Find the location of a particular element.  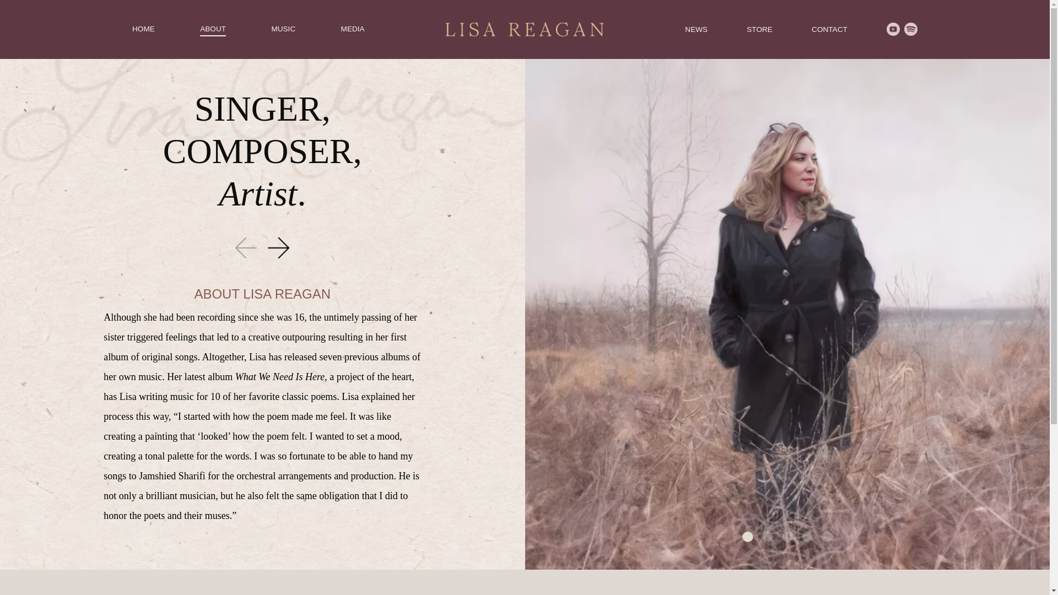

MUSIC is located at coordinates (283, 29).